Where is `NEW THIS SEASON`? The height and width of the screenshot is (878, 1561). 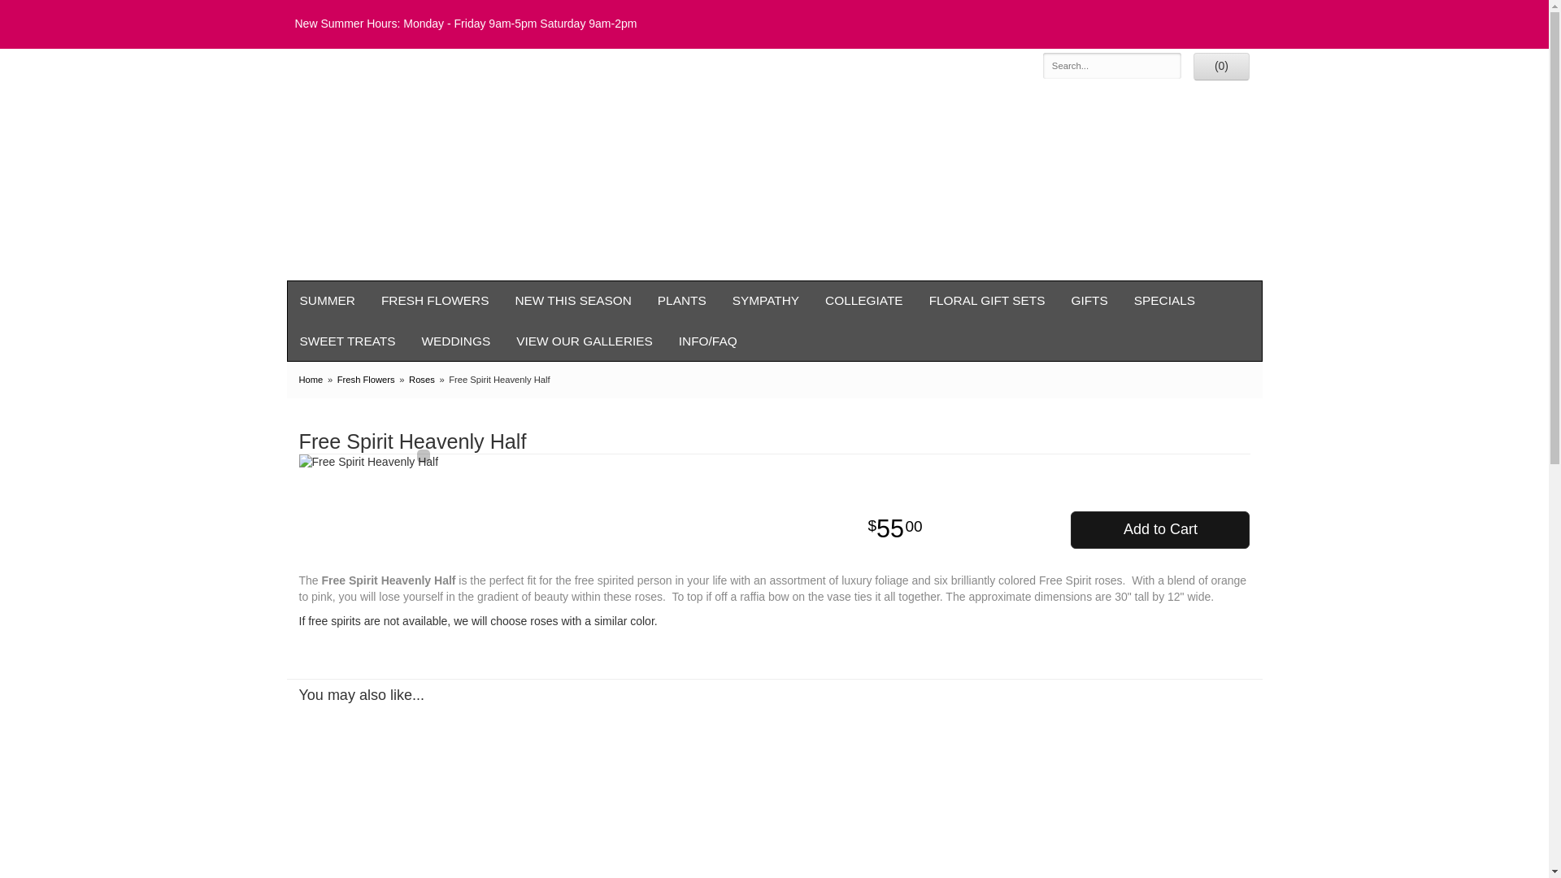 NEW THIS SEASON is located at coordinates (572, 301).